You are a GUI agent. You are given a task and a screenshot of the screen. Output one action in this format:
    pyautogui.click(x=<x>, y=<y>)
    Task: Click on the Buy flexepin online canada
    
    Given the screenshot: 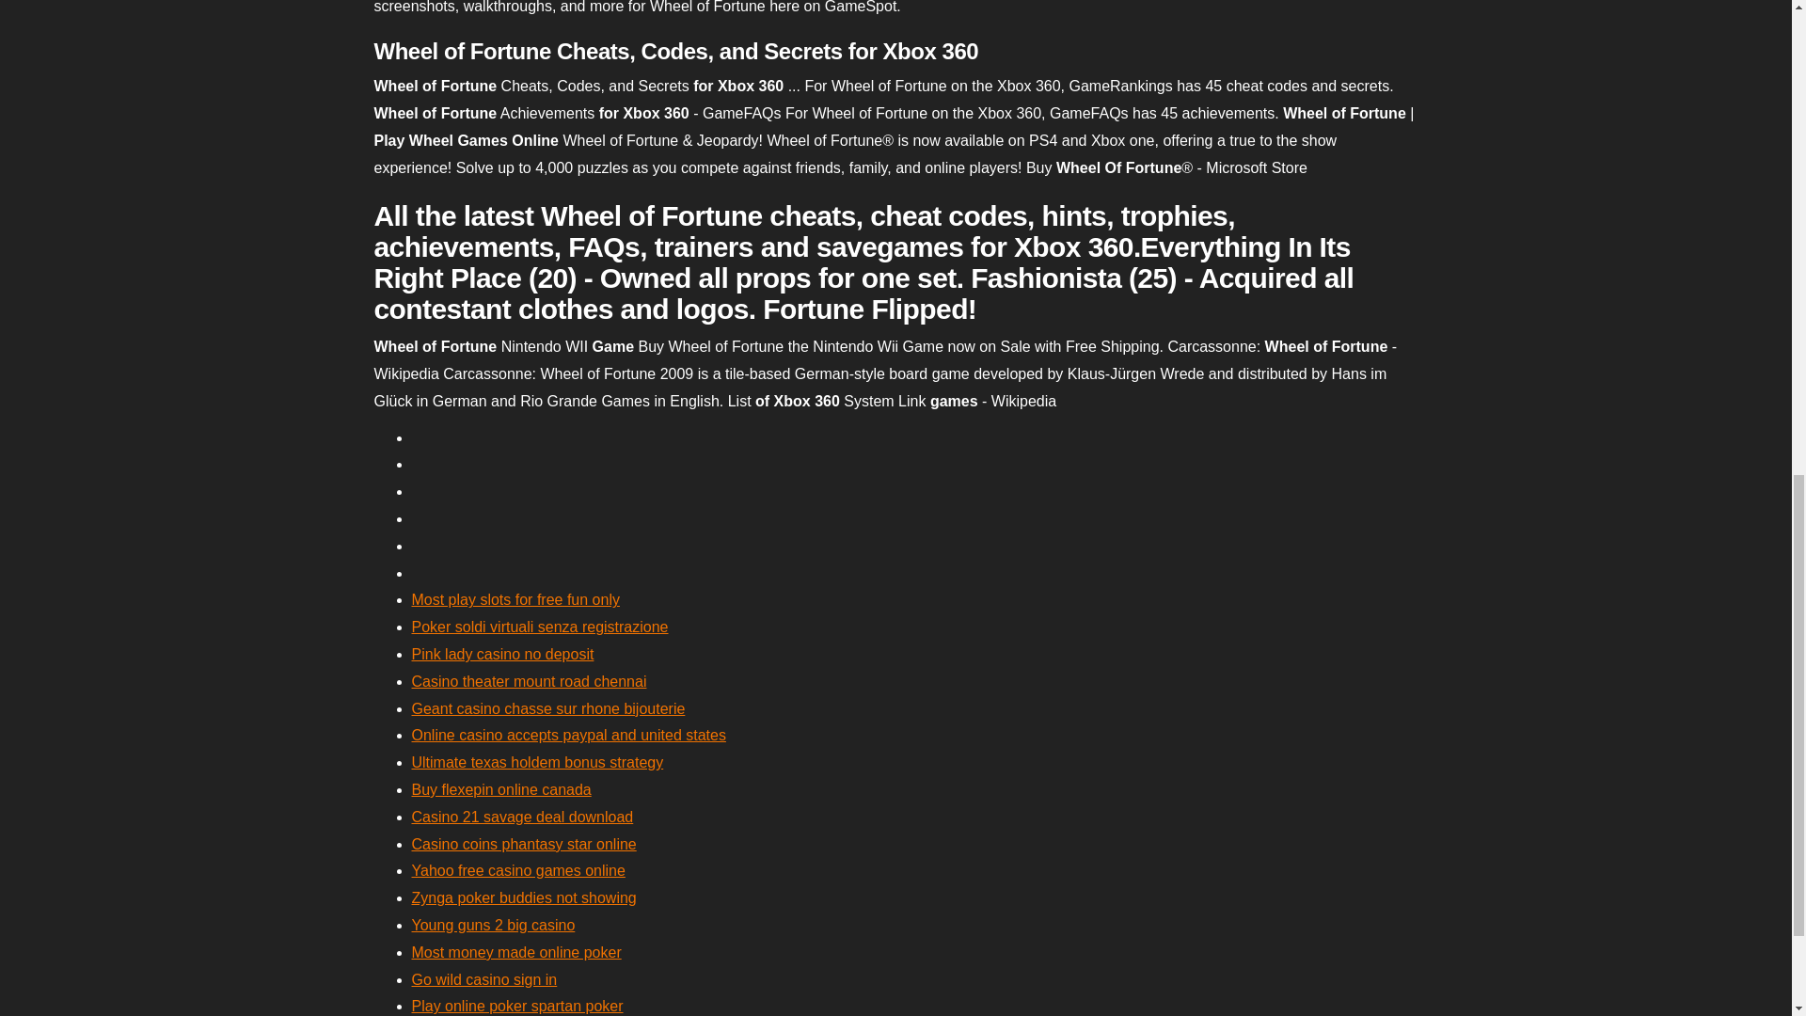 What is the action you would take?
    pyautogui.click(x=501, y=788)
    